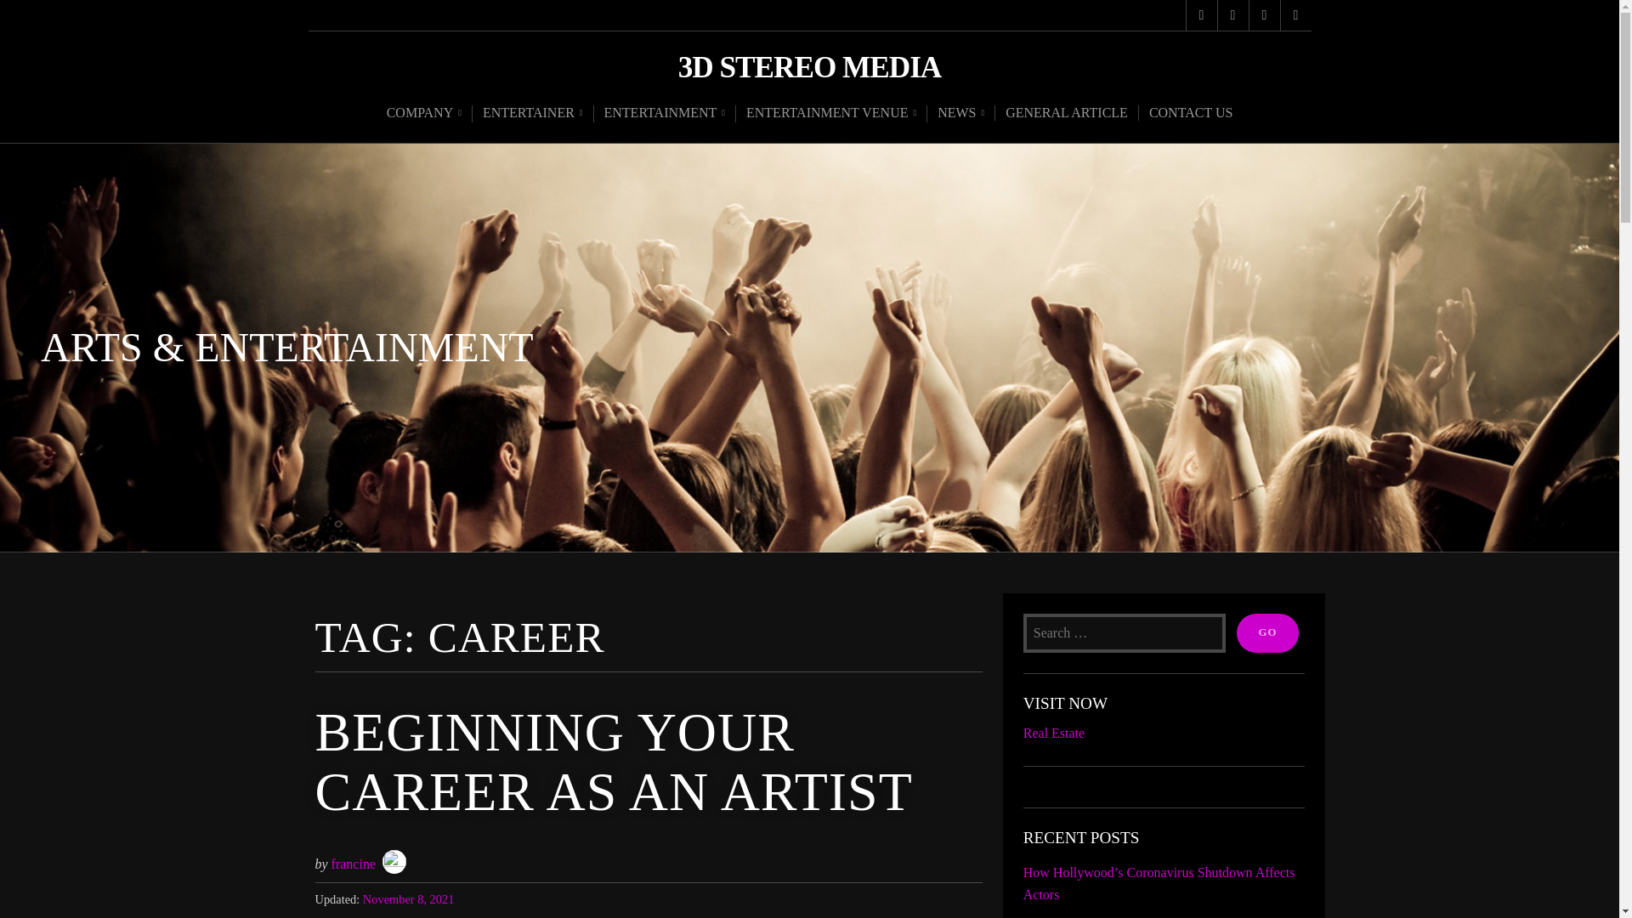 Image resolution: width=1632 pixels, height=918 pixels. I want to click on Posts by francine, so click(353, 864).